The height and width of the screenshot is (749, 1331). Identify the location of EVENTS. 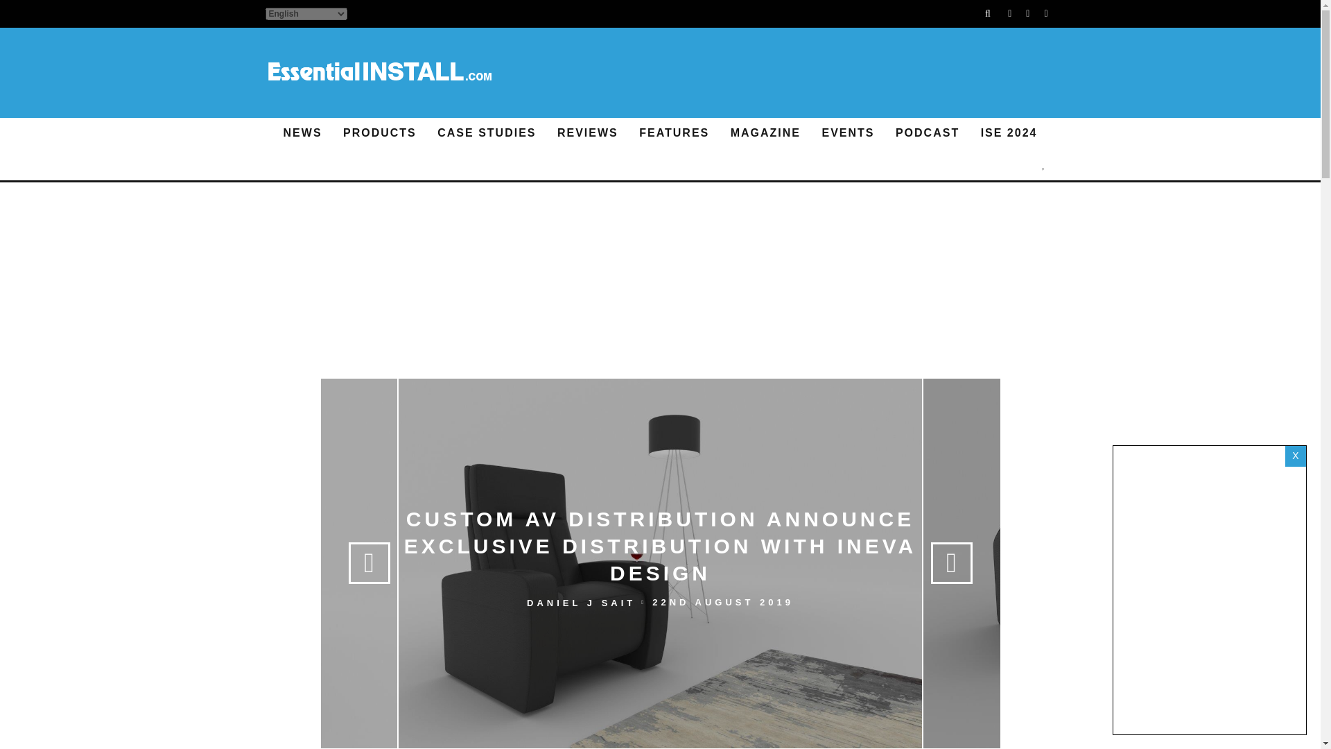
(847, 133).